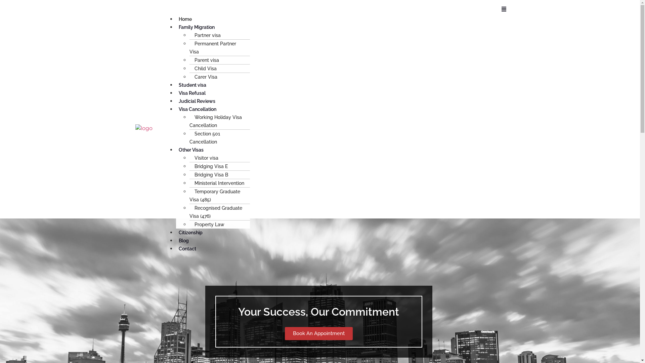  Describe the element at coordinates (197, 27) in the screenshot. I see `Family Migration` at that location.